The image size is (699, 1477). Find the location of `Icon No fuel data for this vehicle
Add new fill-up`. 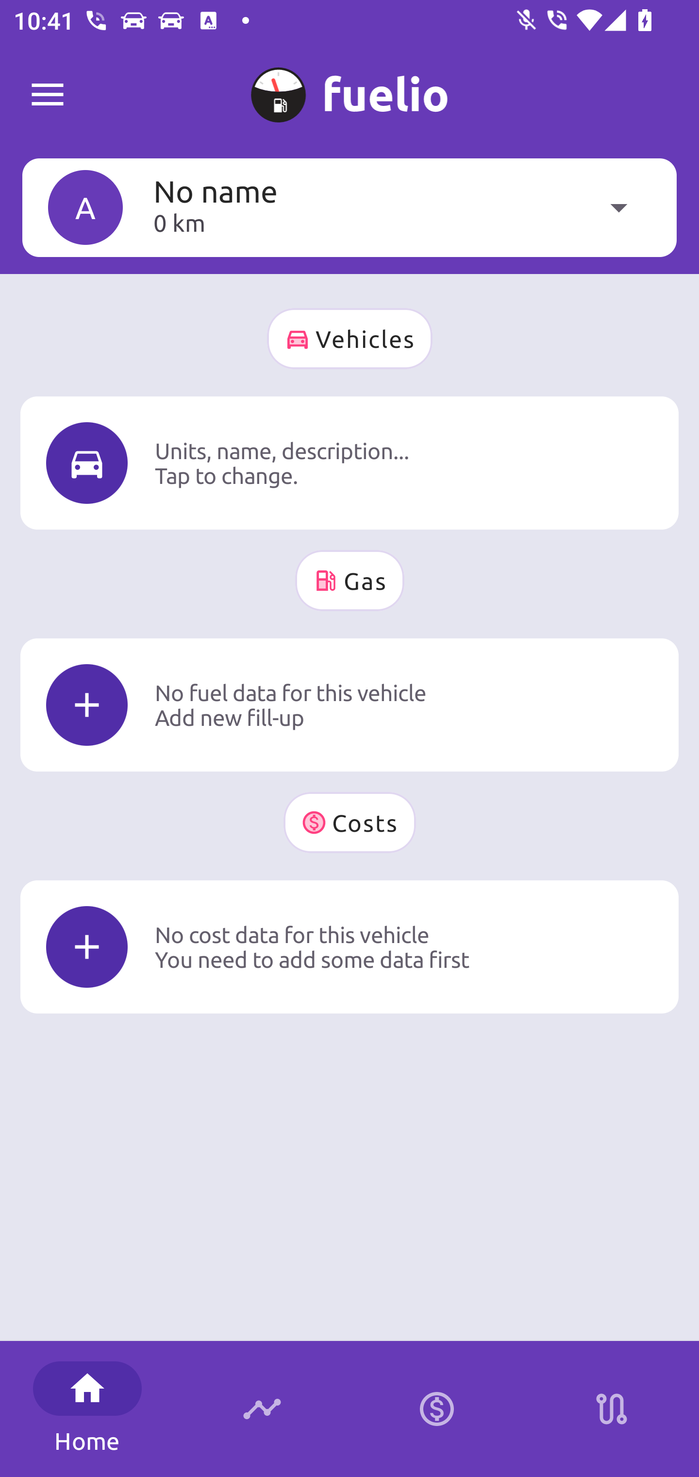

Icon No fuel data for this vehicle
Add new fill-up is located at coordinates (349, 704).